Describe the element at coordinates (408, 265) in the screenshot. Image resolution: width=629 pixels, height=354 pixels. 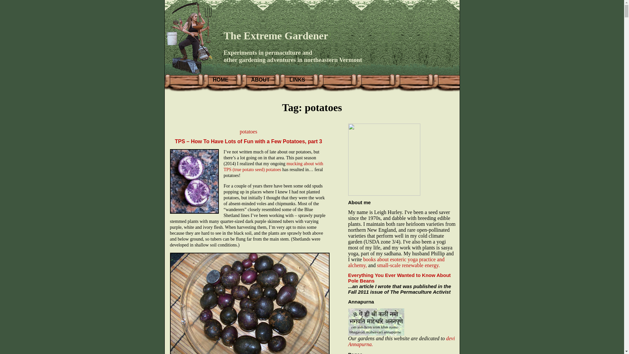
I see `small-scale renewable energy.` at that location.